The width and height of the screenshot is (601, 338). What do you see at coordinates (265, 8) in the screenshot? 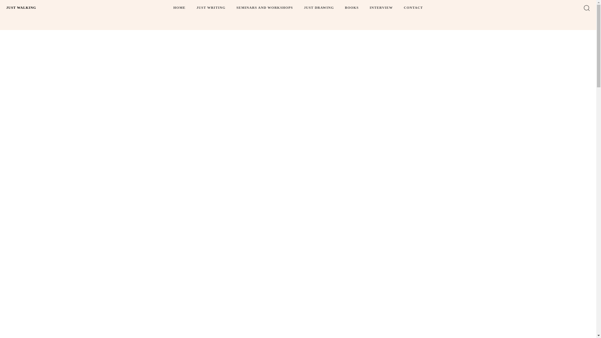
I see `SEMINARS AND WORKSHOPS` at bounding box center [265, 8].